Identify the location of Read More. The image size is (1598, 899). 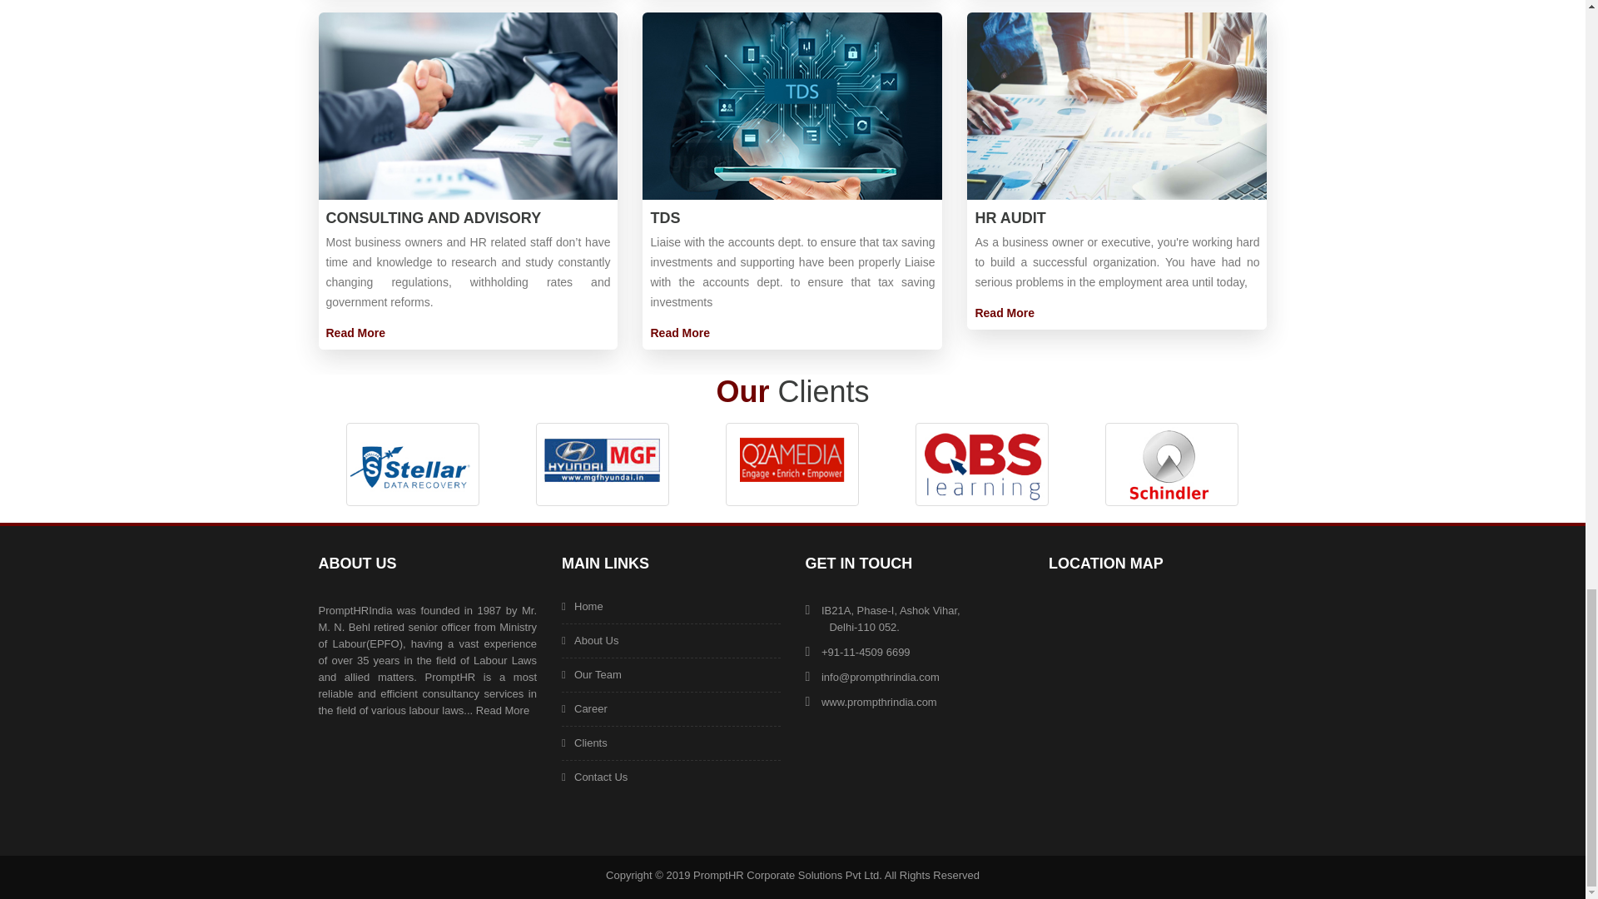
(356, 333).